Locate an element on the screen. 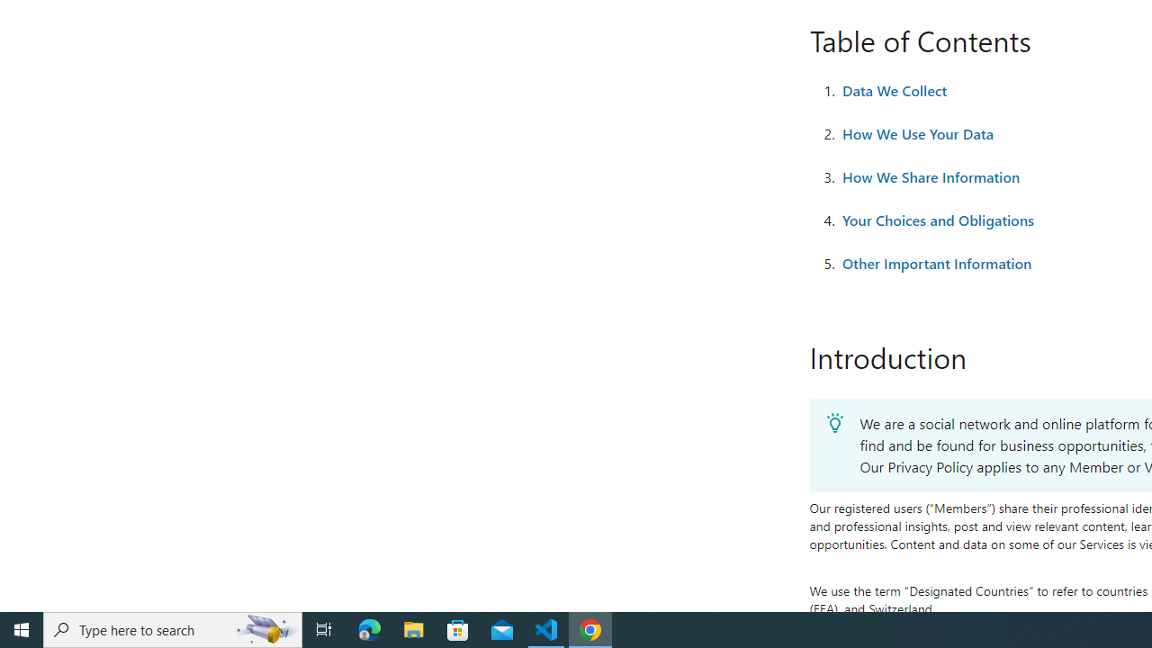 The width and height of the screenshot is (1152, 648). Other Important Information is located at coordinates (936, 263).